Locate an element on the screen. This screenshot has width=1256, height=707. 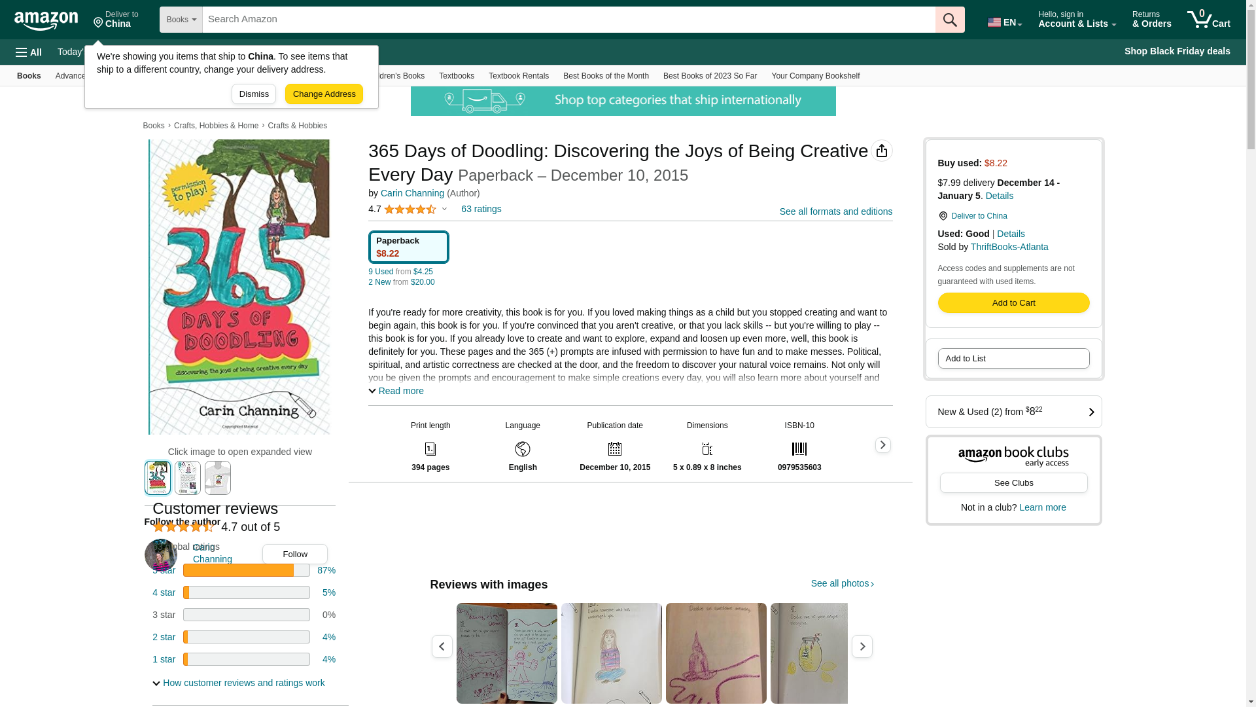
Sign in is located at coordinates (1077, 56).